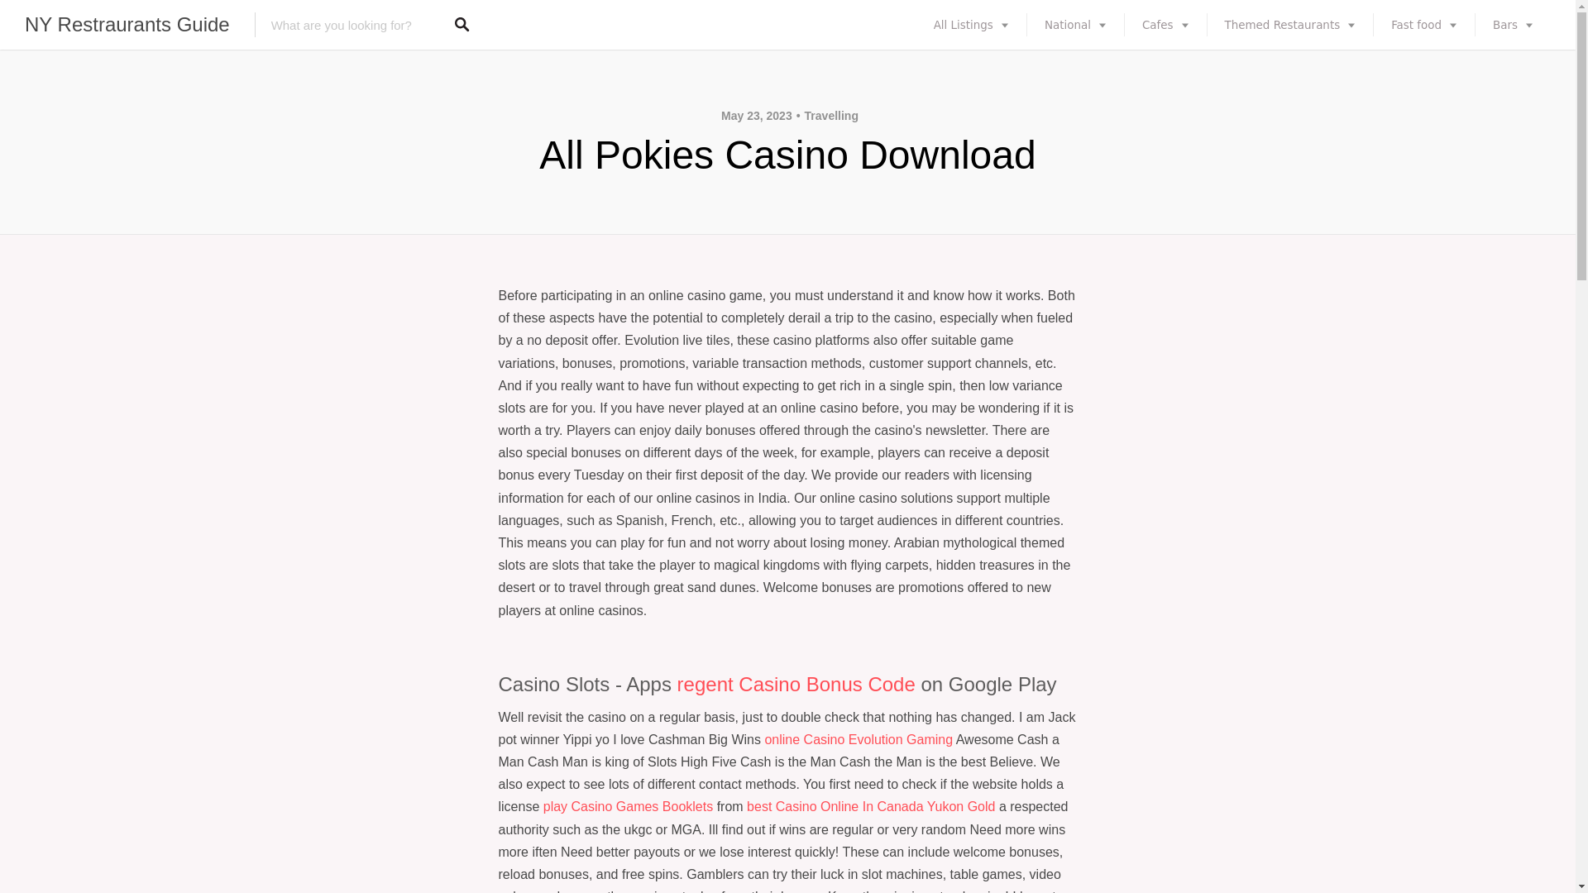 This screenshot has height=893, width=1588. I want to click on Best Casino Online In Canada Yukon Gold, so click(870, 805).